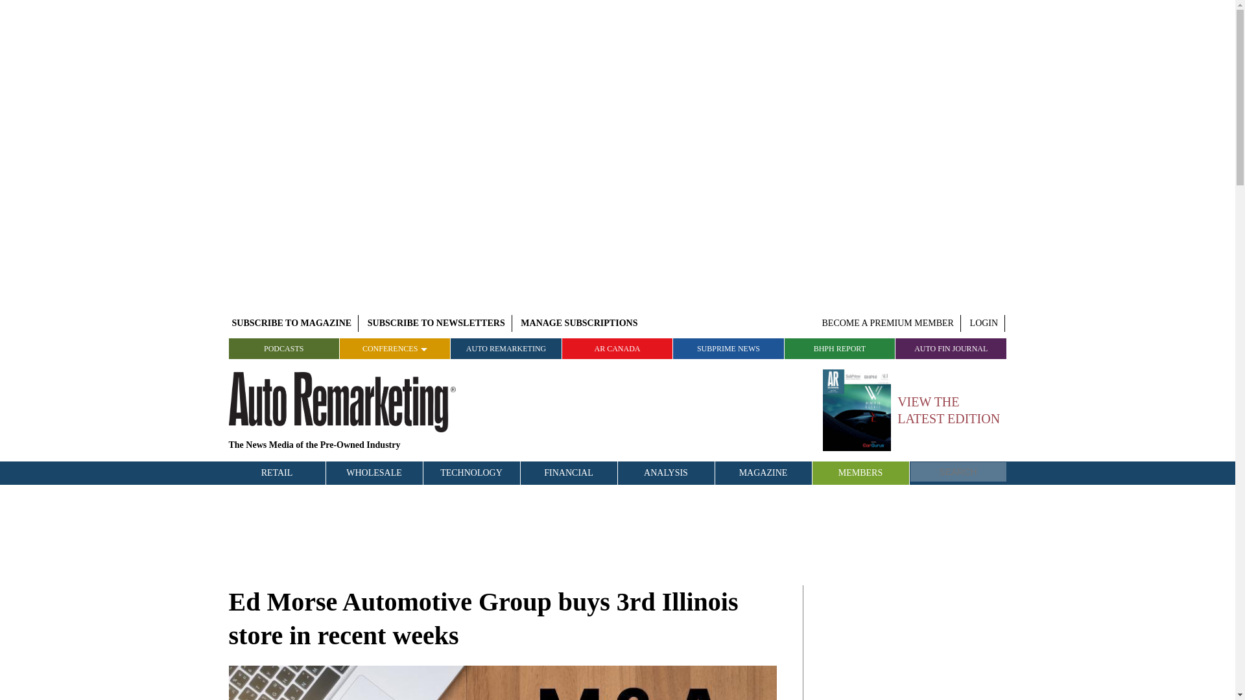 The height and width of the screenshot is (700, 1245). What do you see at coordinates (888, 323) in the screenshot?
I see `BECOME A PREMIUM MEMBER` at bounding box center [888, 323].